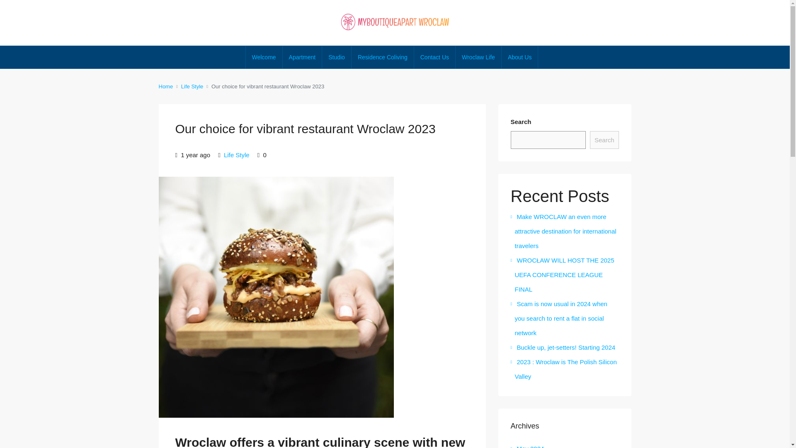 This screenshot has height=448, width=796. What do you see at coordinates (519, 57) in the screenshot?
I see `About Us` at bounding box center [519, 57].